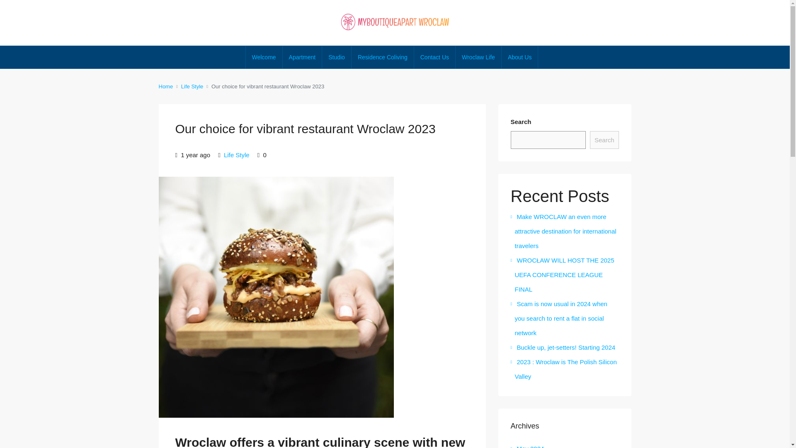 This screenshot has height=448, width=796. What do you see at coordinates (519, 57) in the screenshot?
I see `About Us` at bounding box center [519, 57].